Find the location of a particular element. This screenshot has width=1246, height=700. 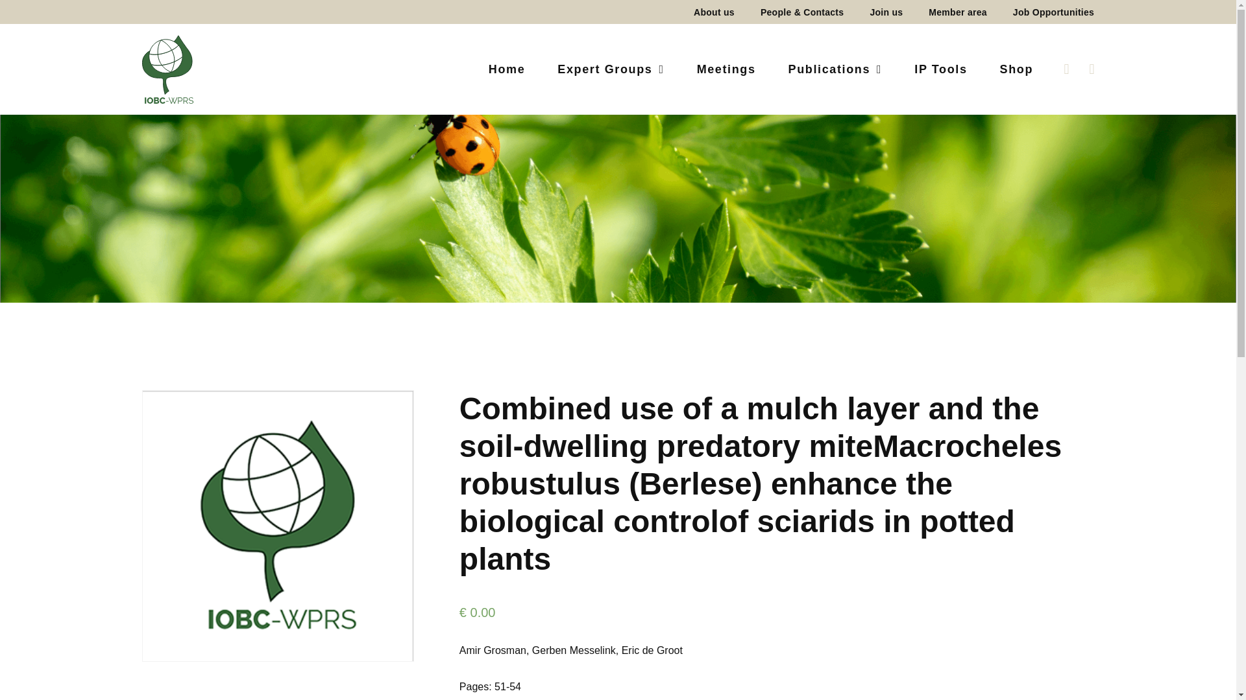

Member area is located at coordinates (957, 12).